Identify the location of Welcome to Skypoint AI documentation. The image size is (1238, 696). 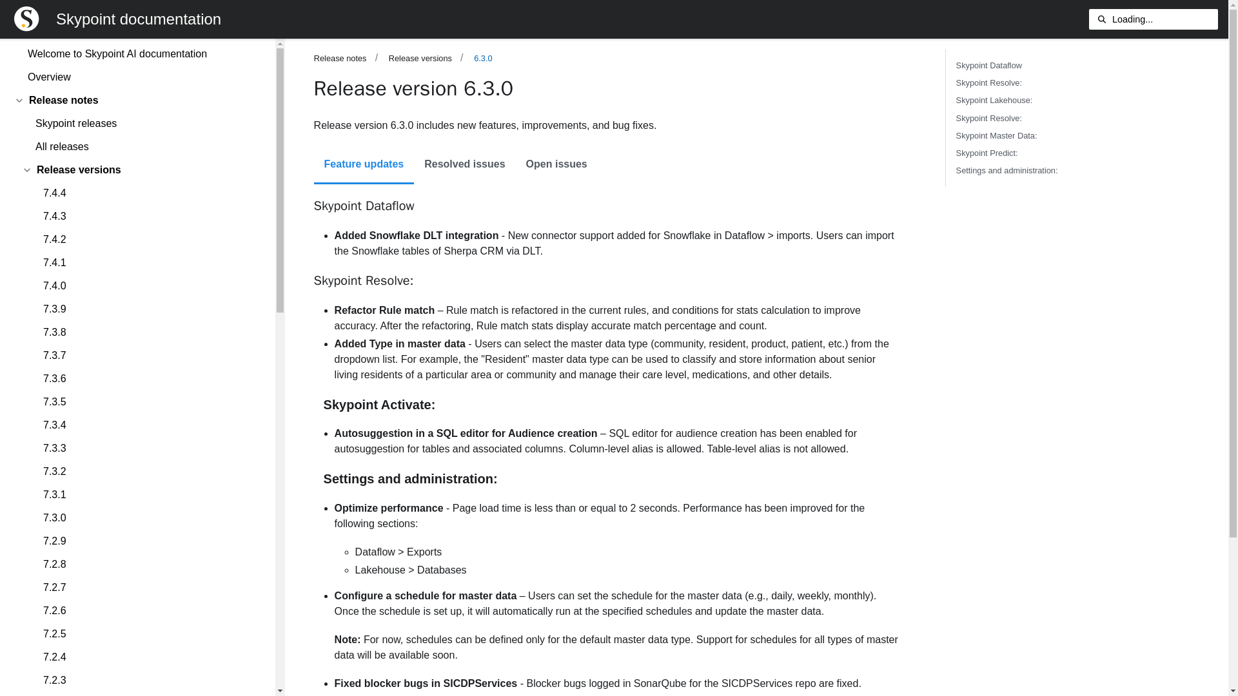
(139, 54).